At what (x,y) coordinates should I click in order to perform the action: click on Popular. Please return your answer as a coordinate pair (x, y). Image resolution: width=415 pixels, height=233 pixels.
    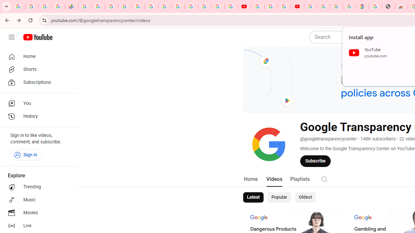
    Looking at the image, I should click on (279, 197).